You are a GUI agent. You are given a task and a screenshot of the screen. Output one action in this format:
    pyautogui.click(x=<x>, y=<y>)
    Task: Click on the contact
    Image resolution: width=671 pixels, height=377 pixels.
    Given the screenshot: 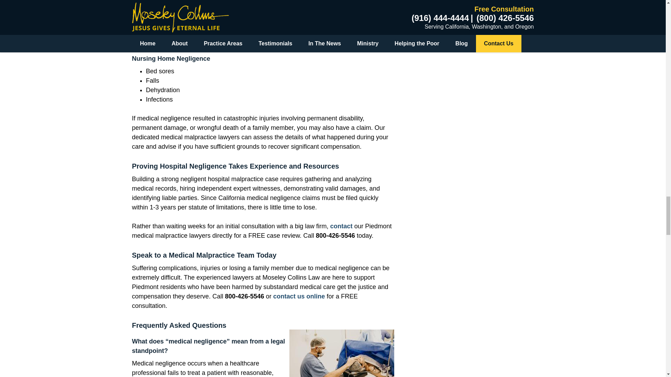 What is the action you would take?
    pyautogui.click(x=341, y=226)
    